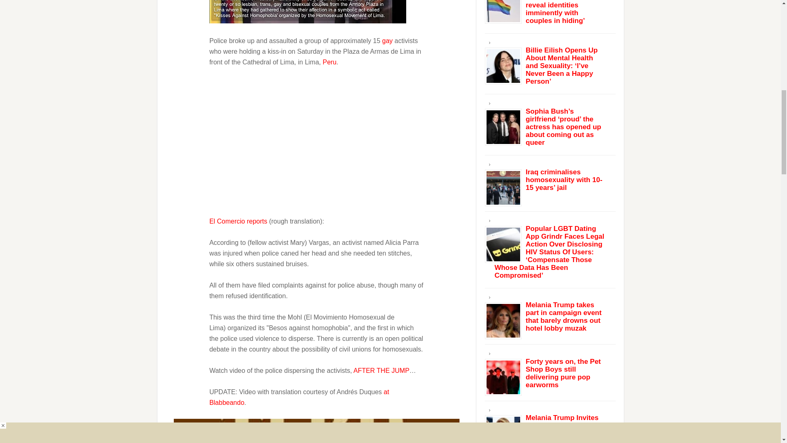 Image resolution: width=787 pixels, height=443 pixels. What do you see at coordinates (387, 40) in the screenshot?
I see `gay` at bounding box center [387, 40].